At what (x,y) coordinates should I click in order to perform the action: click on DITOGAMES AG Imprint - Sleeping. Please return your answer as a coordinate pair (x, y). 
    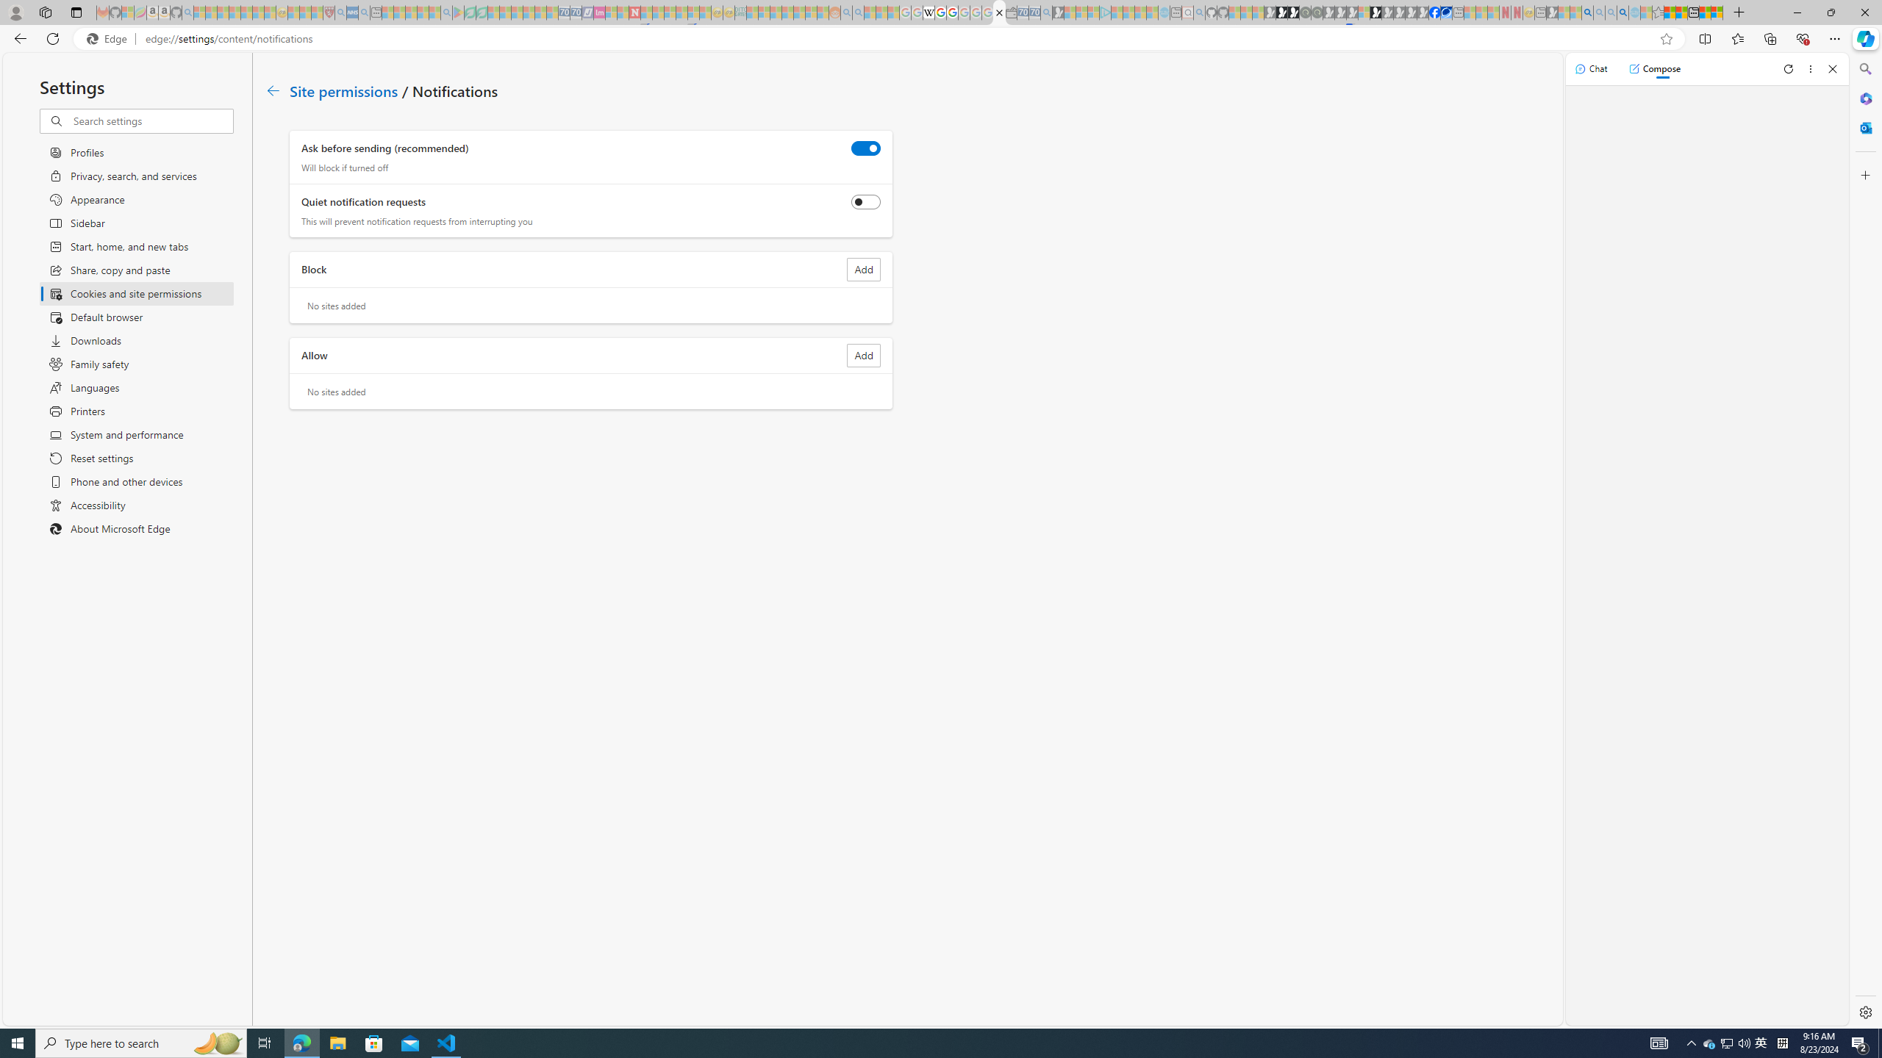
    Looking at the image, I should click on (740, 12).